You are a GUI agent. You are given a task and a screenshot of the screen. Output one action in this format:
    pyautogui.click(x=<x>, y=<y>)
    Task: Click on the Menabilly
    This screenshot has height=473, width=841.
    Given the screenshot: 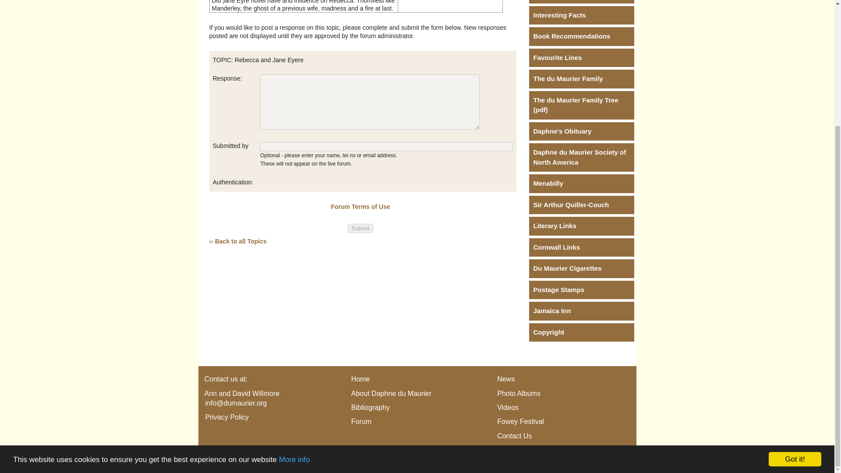 What is the action you would take?
    pyautogui.click(x=581, y=184)
    